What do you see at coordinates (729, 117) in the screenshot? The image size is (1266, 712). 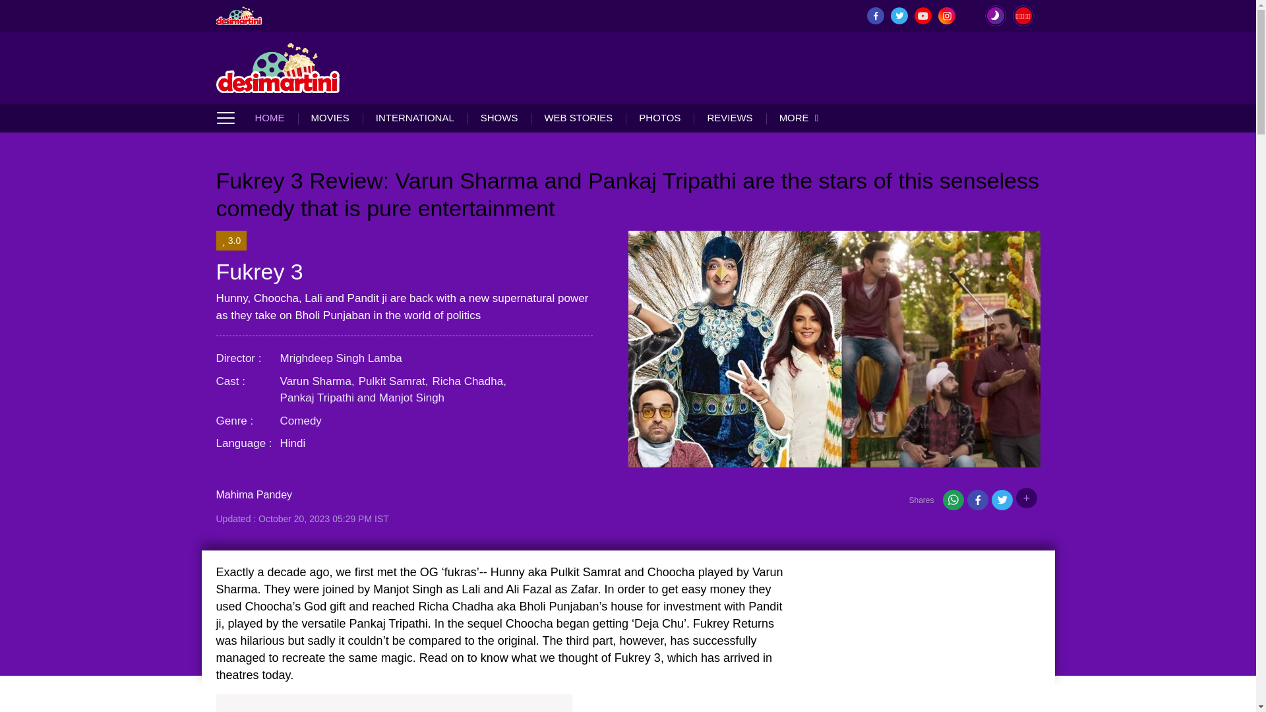 I see `REVIEWS` at bounding box center [729, 117].